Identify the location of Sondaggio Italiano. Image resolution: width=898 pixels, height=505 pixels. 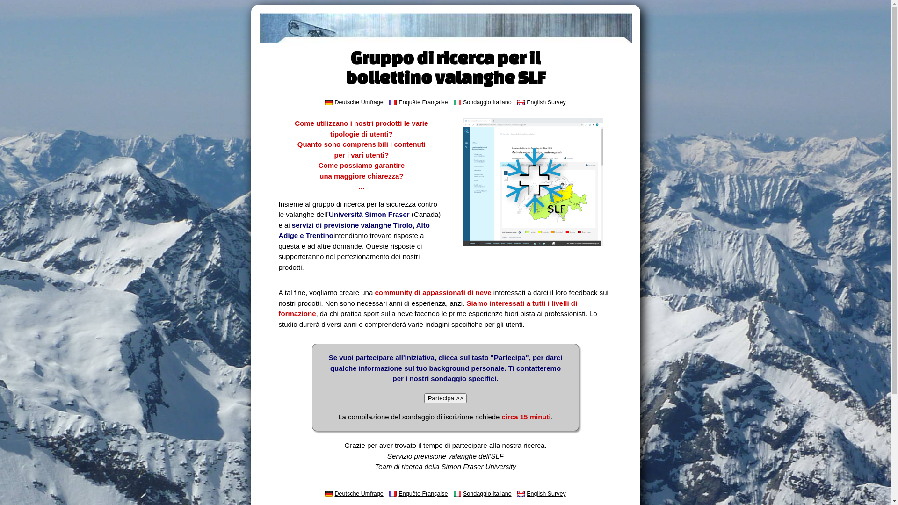
(487, 102).